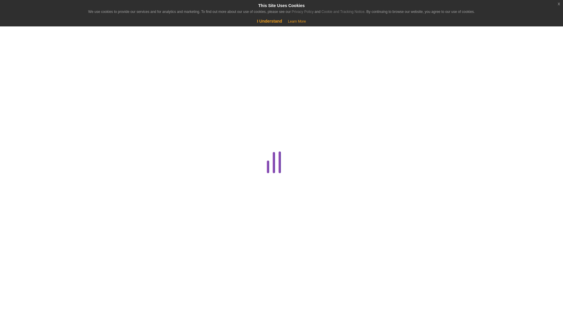 Image resolution: width=563 pixels, height=317 pixels. Describe the element at coordinates (109, 135) in the screenshot. I see `Billing` at that location.